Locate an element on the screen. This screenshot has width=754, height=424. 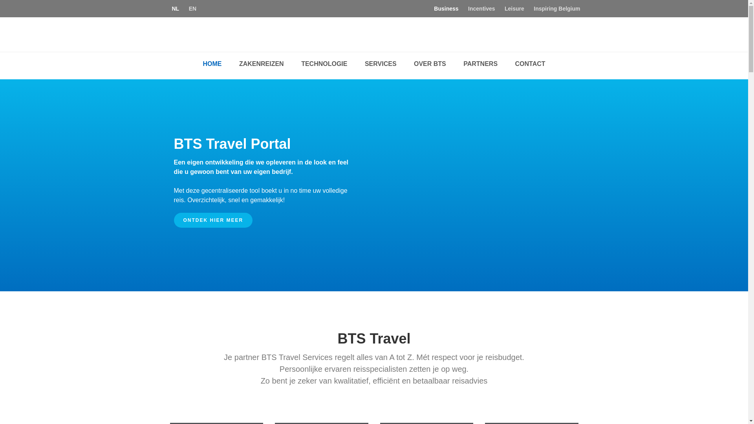
HOME is located at coordinates (212, 64).